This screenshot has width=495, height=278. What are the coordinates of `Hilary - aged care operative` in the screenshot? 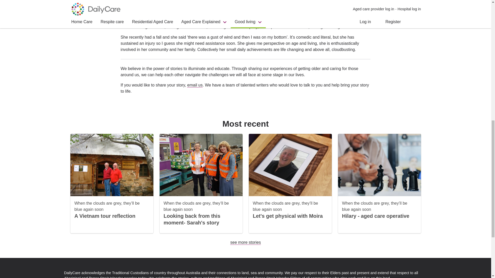 It's located at (375, 216).